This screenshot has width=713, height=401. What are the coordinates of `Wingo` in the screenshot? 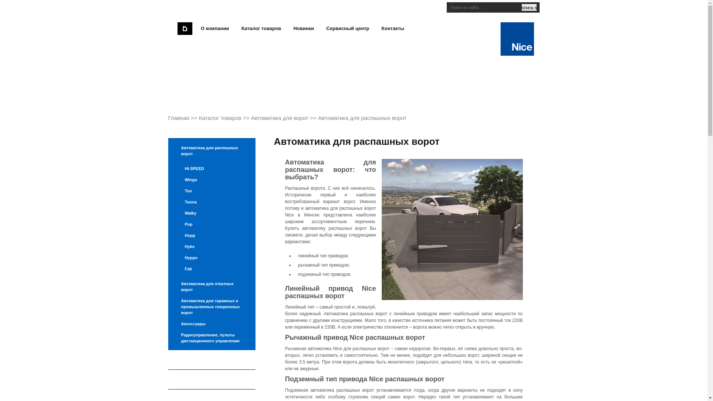 It's located at (212, 180).